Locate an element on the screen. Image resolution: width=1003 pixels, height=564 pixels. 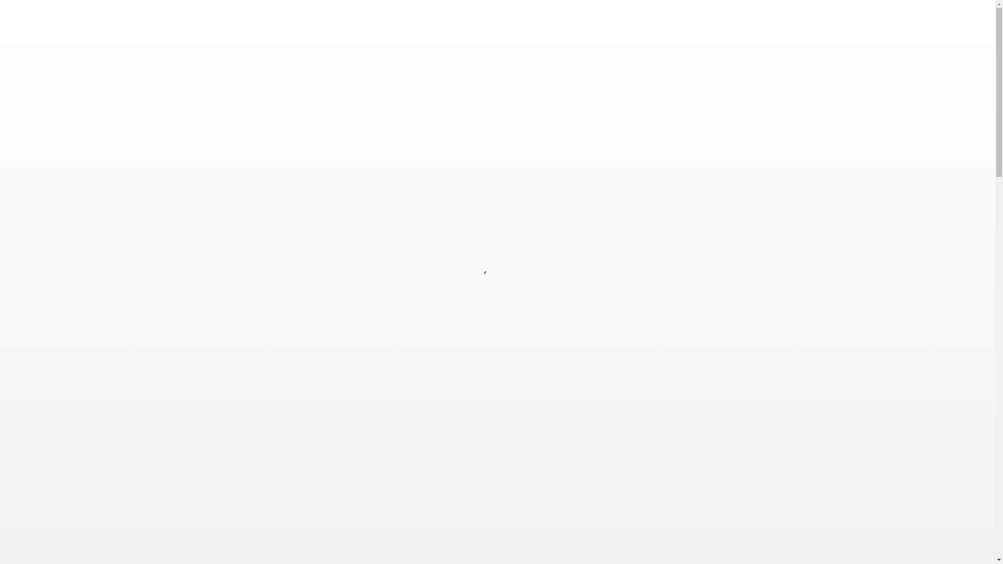
Facebook Professioneel is located at coordinates (684, 477).